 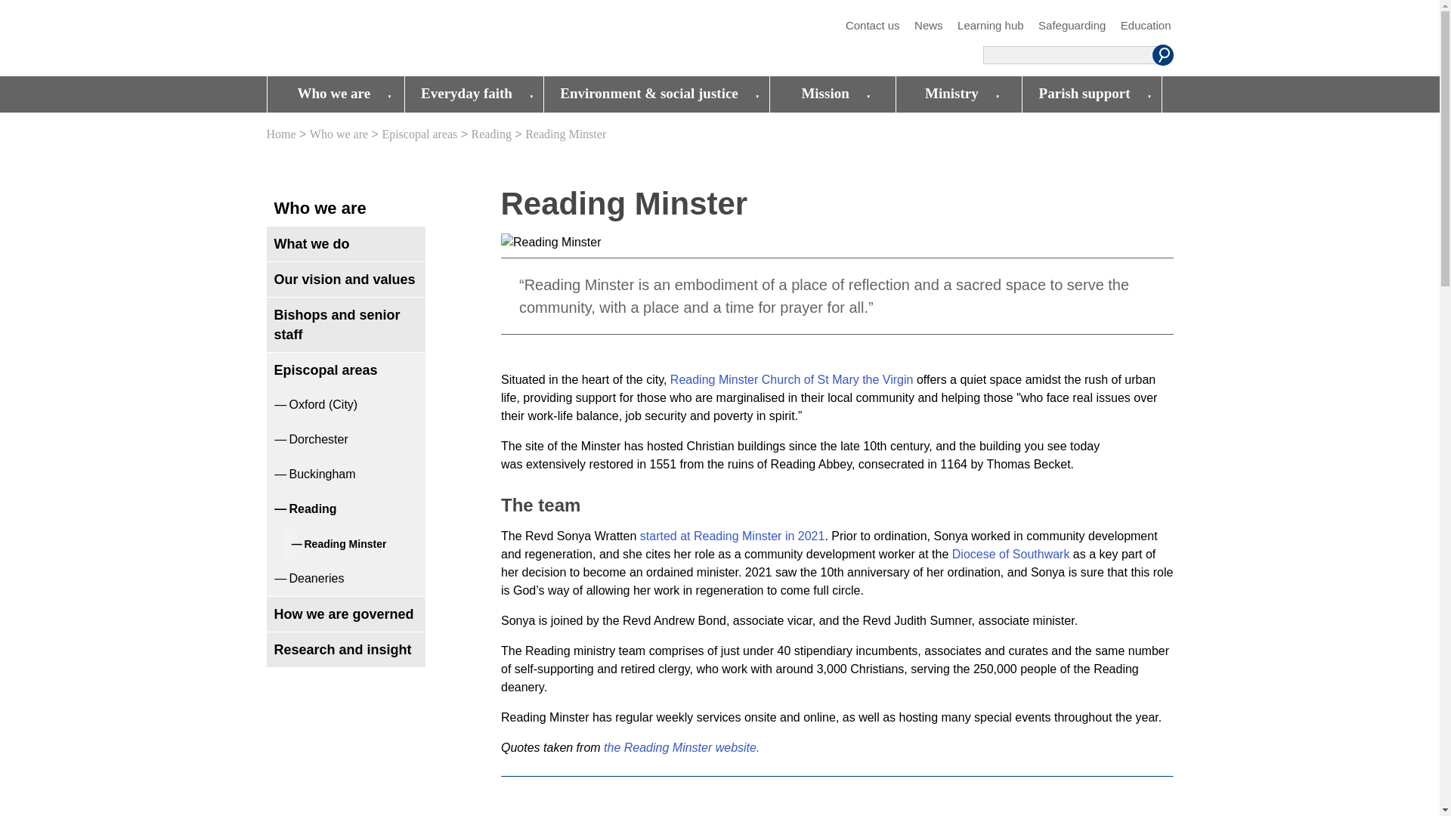 What do you see at coordinates (872, 26) in the screenshot?
I see `Contact us` at bounding box center [872, 26].